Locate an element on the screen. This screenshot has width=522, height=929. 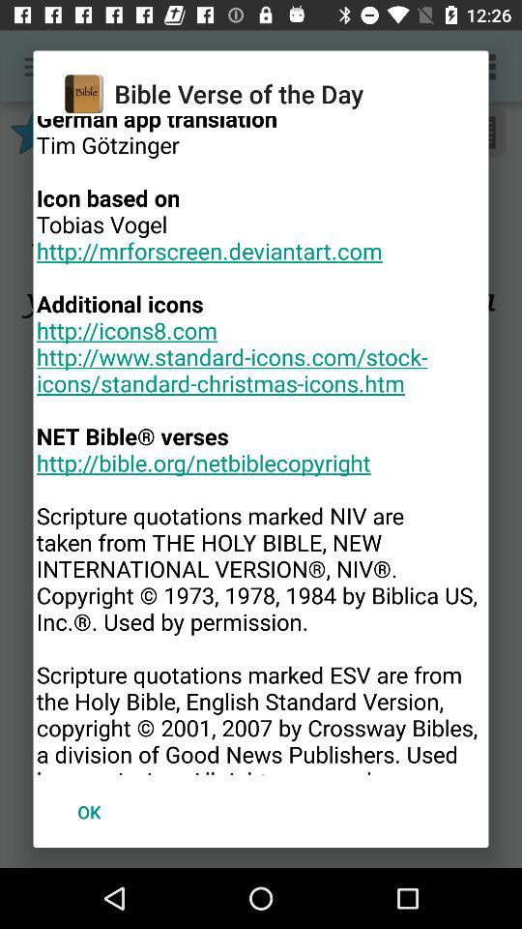
scroll until version 10 85 app is located at coordinates (261, 445).